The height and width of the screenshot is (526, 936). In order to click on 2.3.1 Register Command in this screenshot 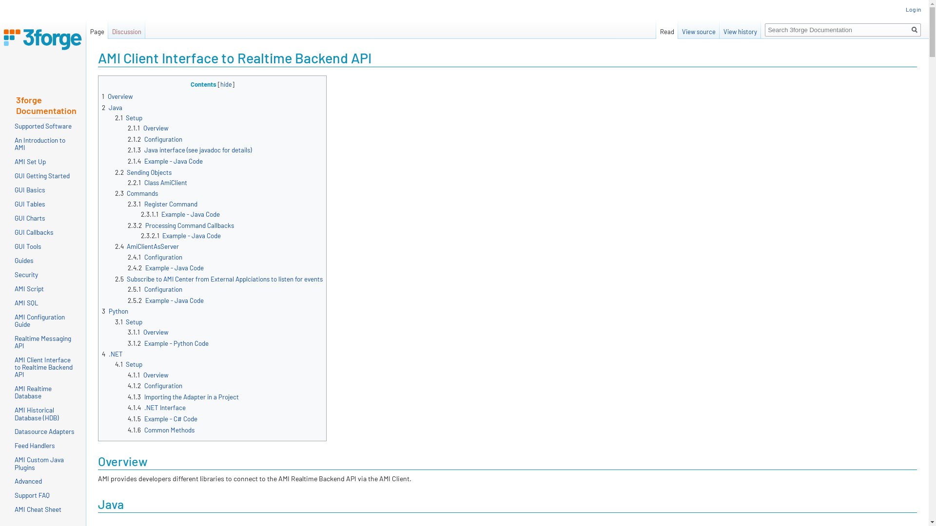, I will do `click(163, 204)`.